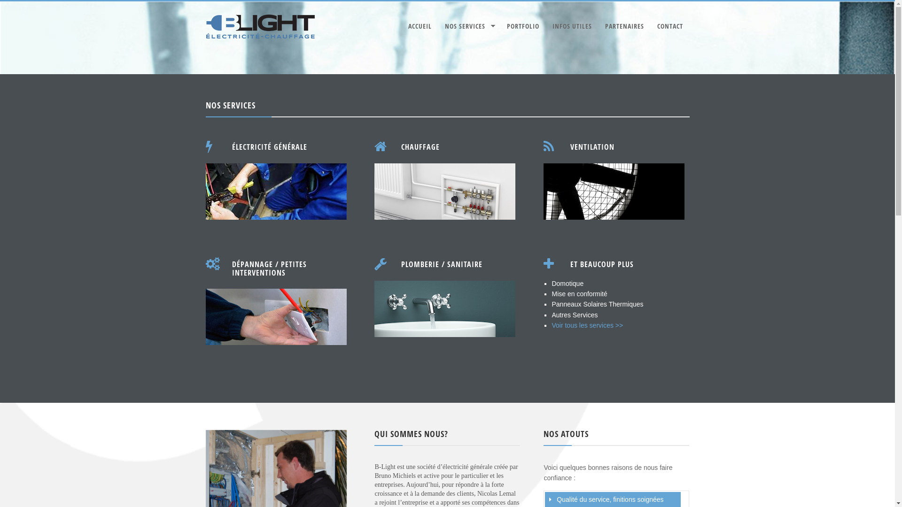  Describe the element at coordinates (572, 26) in the screenshot. I see `INFOS UTILES` at that location.